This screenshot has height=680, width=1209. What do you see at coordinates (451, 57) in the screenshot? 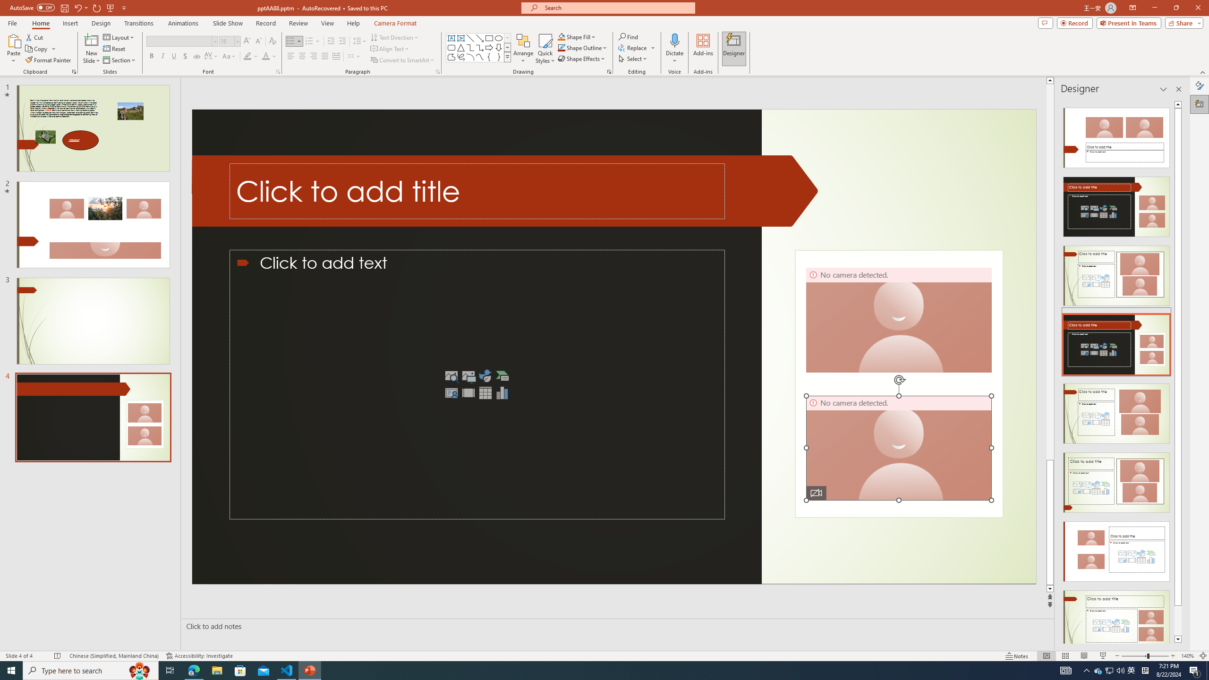
I see `Freeform: Shape` at bounding box center [451, 57].